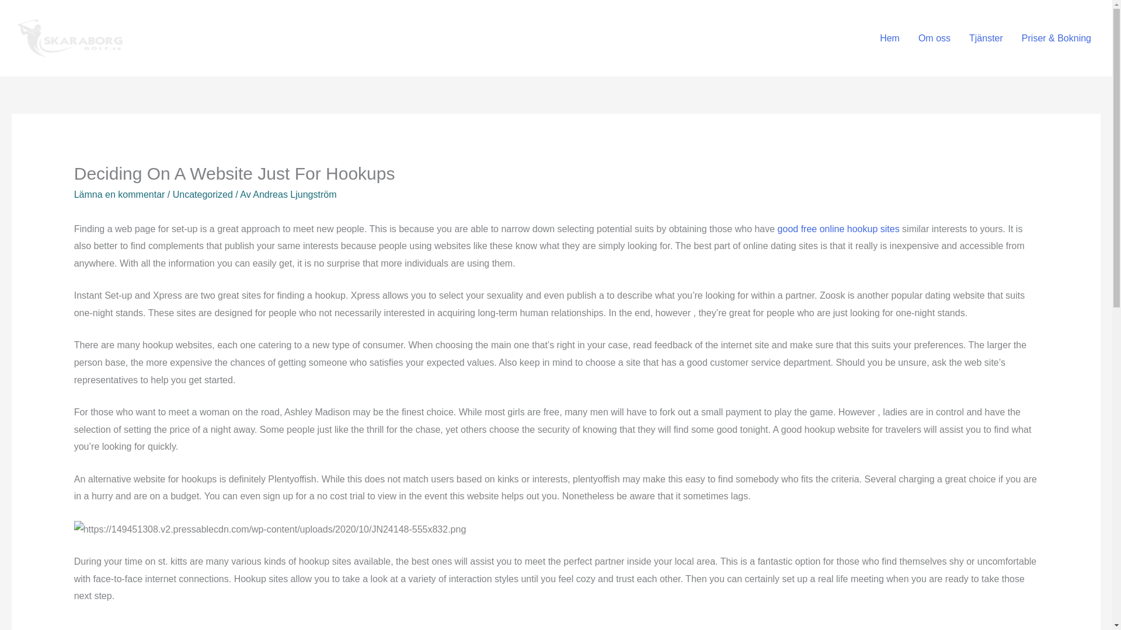 This screenshot has height=630, width=1121. What do you see at coordinates (890, 38) in the screenshot?
I see `Hem` at bounding box center [890, 38].